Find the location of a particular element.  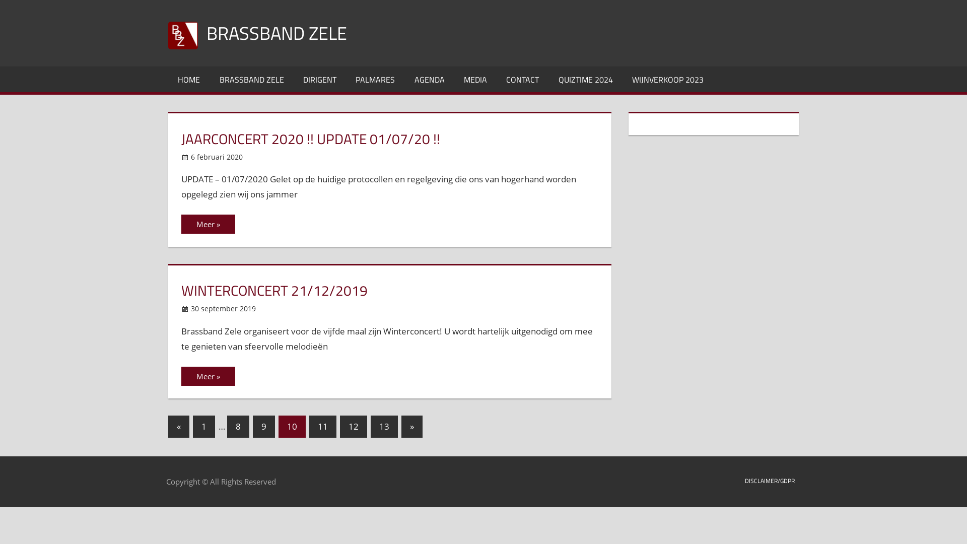

Geen categorie is located at coordinates (290, 157).